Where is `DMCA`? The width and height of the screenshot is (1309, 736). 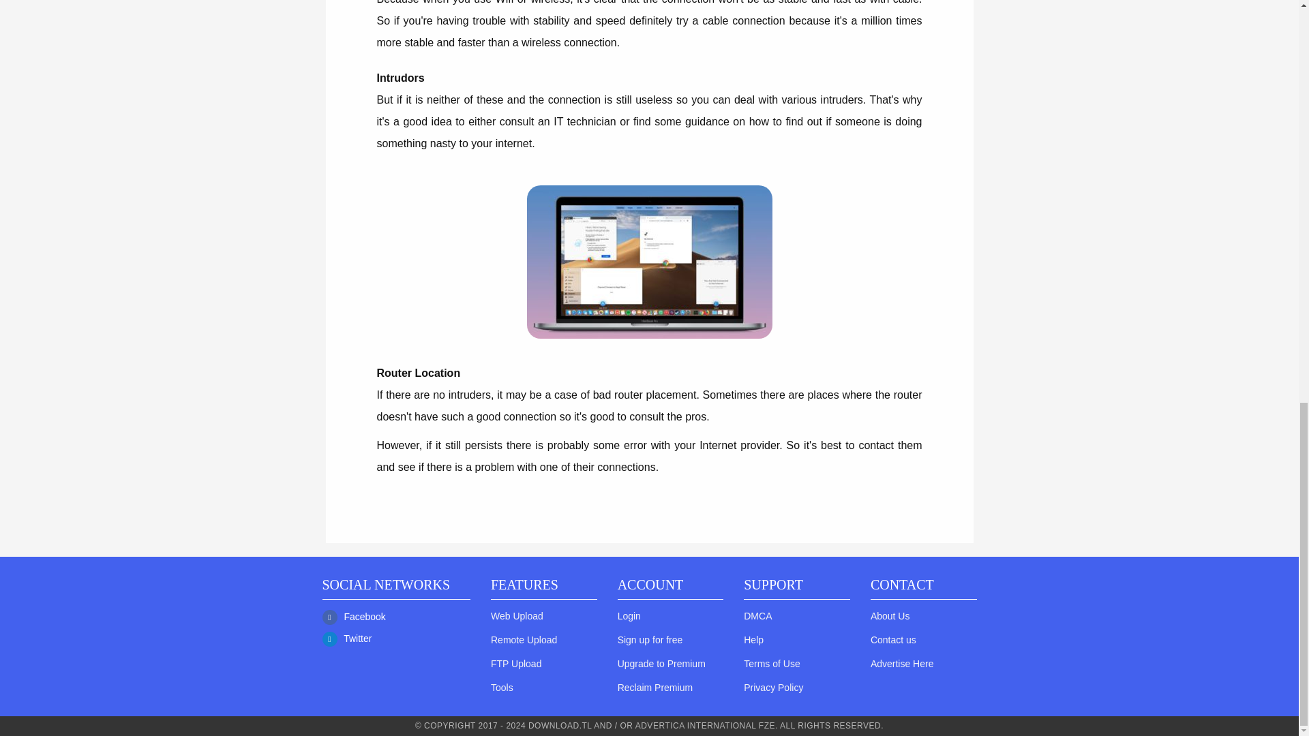
DMCA is located at coordinates (757, 616).